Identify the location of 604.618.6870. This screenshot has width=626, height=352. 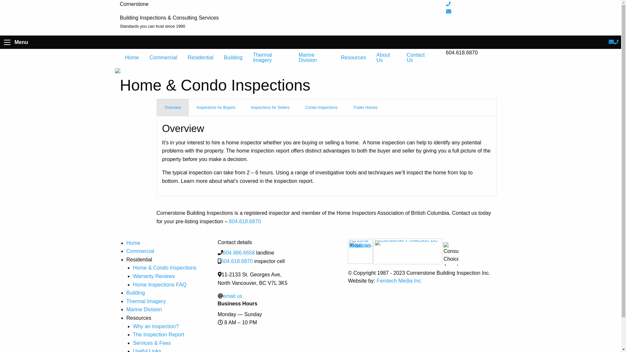
(237, 261).